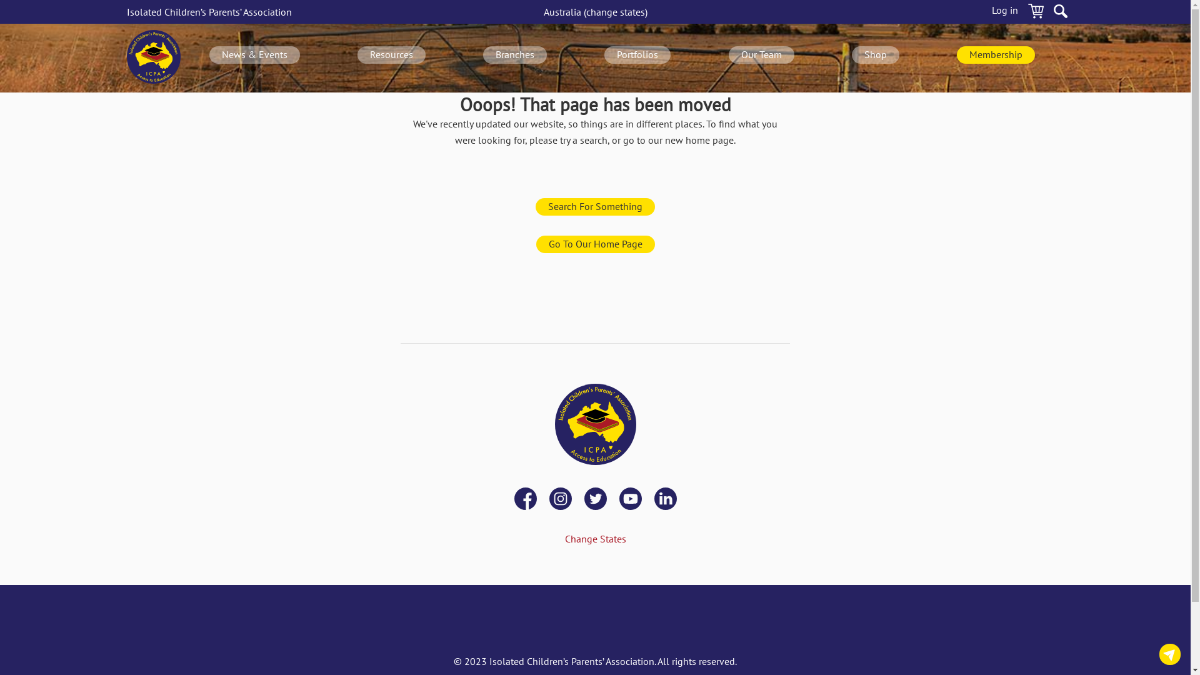 Image resolution: width=1200 pixels, height=675 pixels. What do you see at coordinates (595, 500) in the screenshot?
I see `Follow us on Twitter` at bounding box center [595, 500].